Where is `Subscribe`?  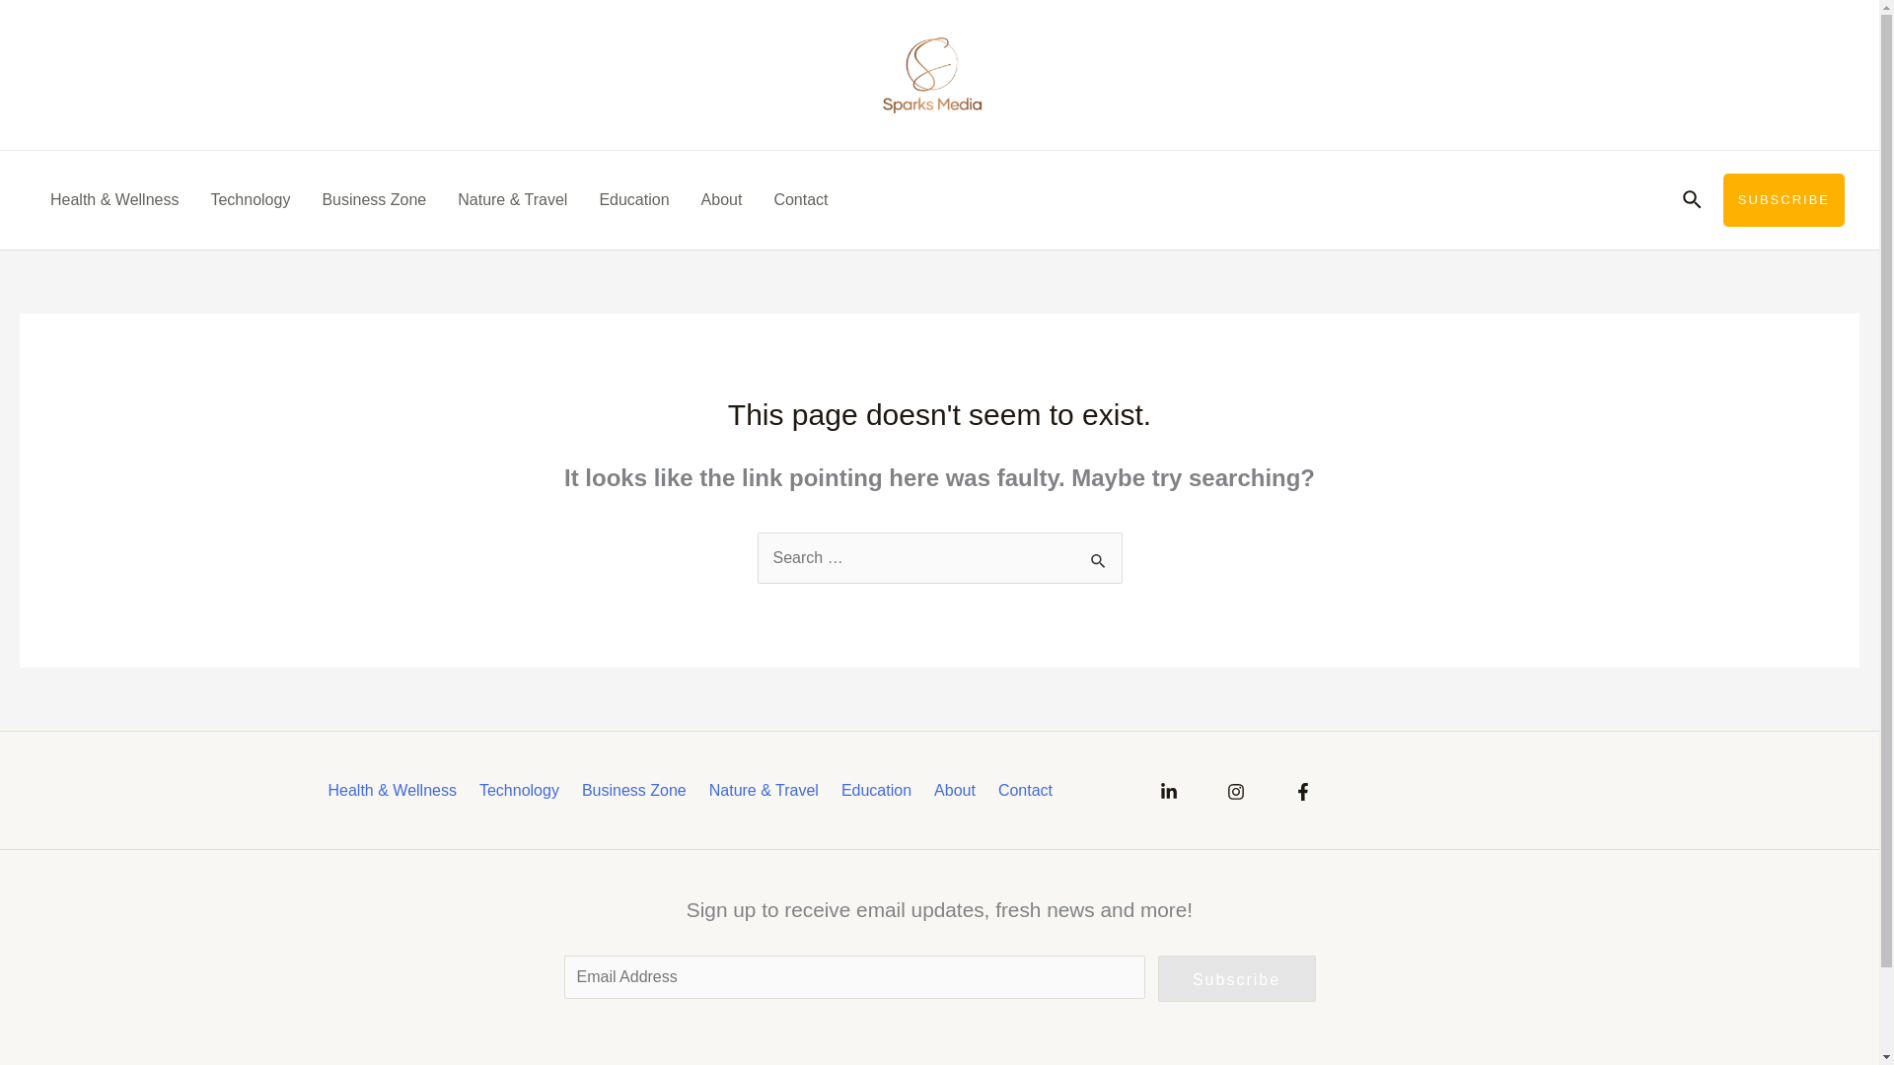
Subscribe is located at coordinates (1237, 978).